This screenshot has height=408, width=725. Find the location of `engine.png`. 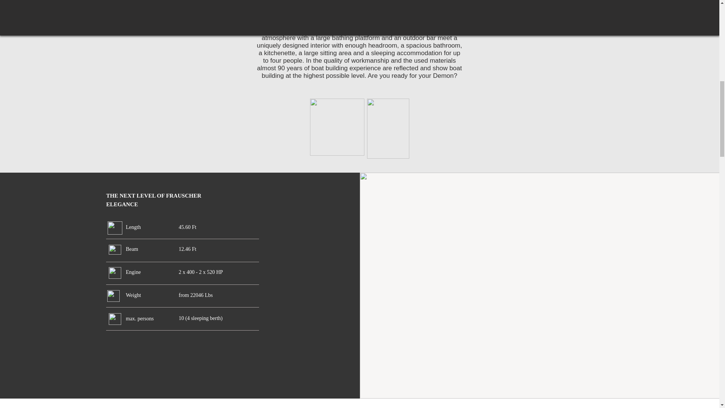

engine.png is located at coordinates (115, 273).